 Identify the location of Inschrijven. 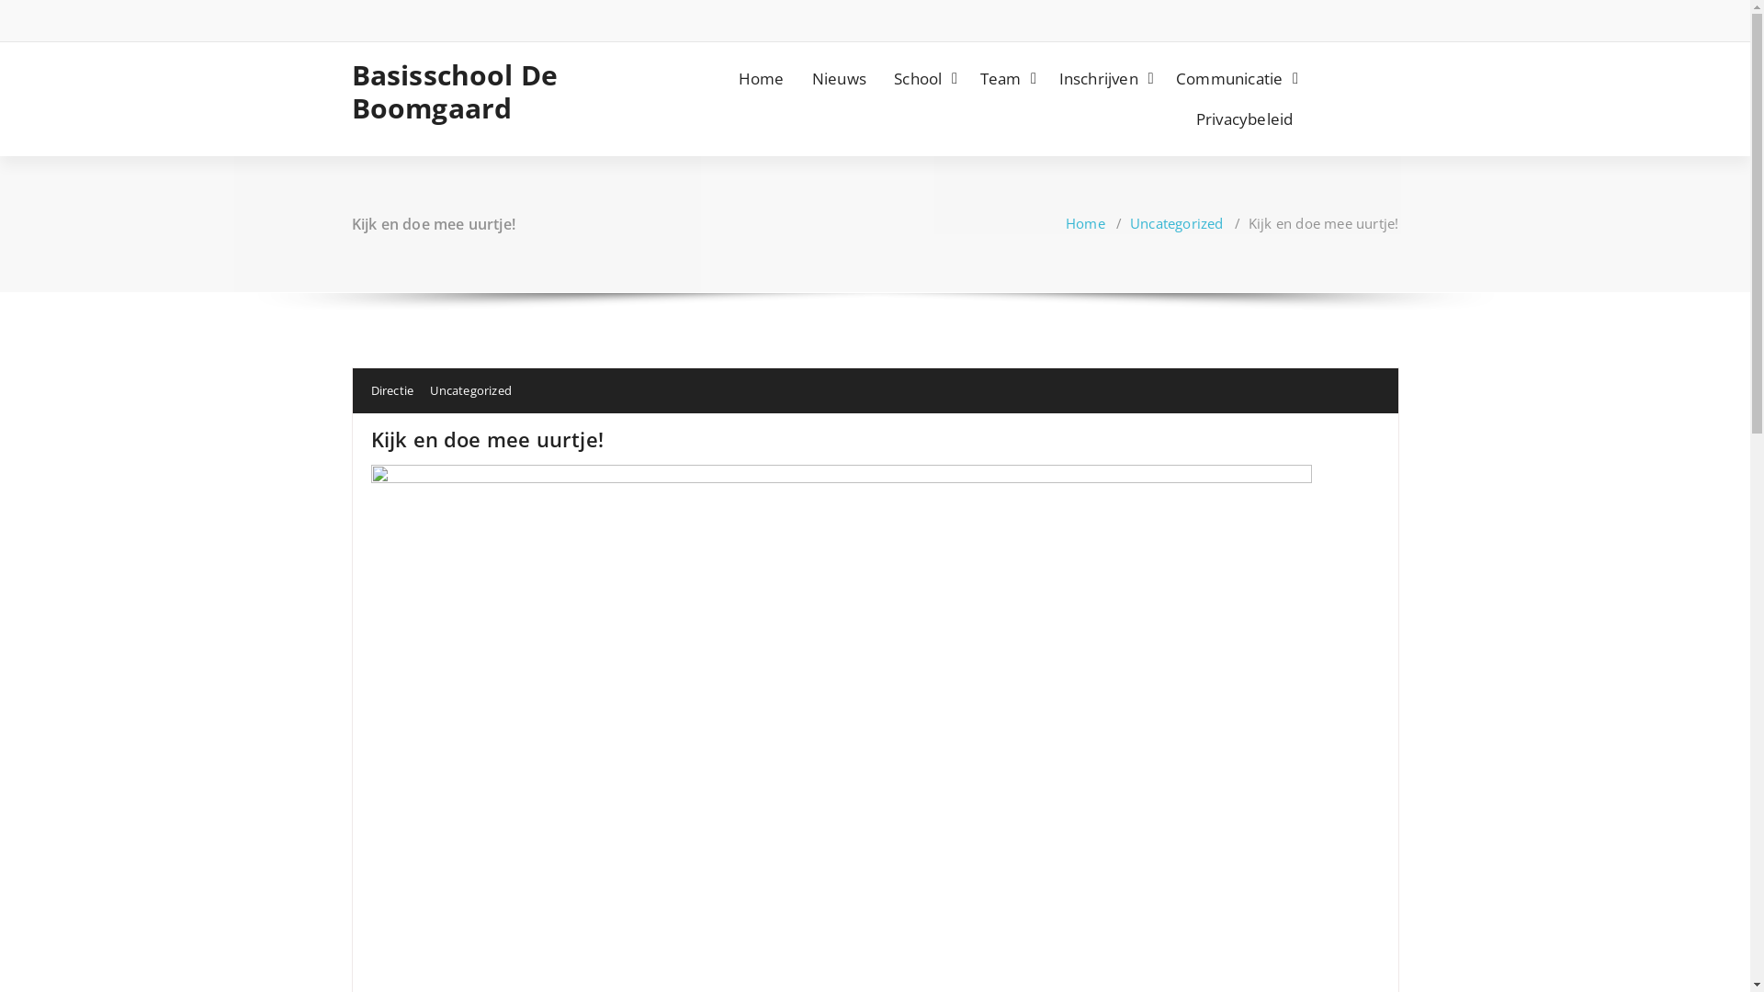
(1104, 79).